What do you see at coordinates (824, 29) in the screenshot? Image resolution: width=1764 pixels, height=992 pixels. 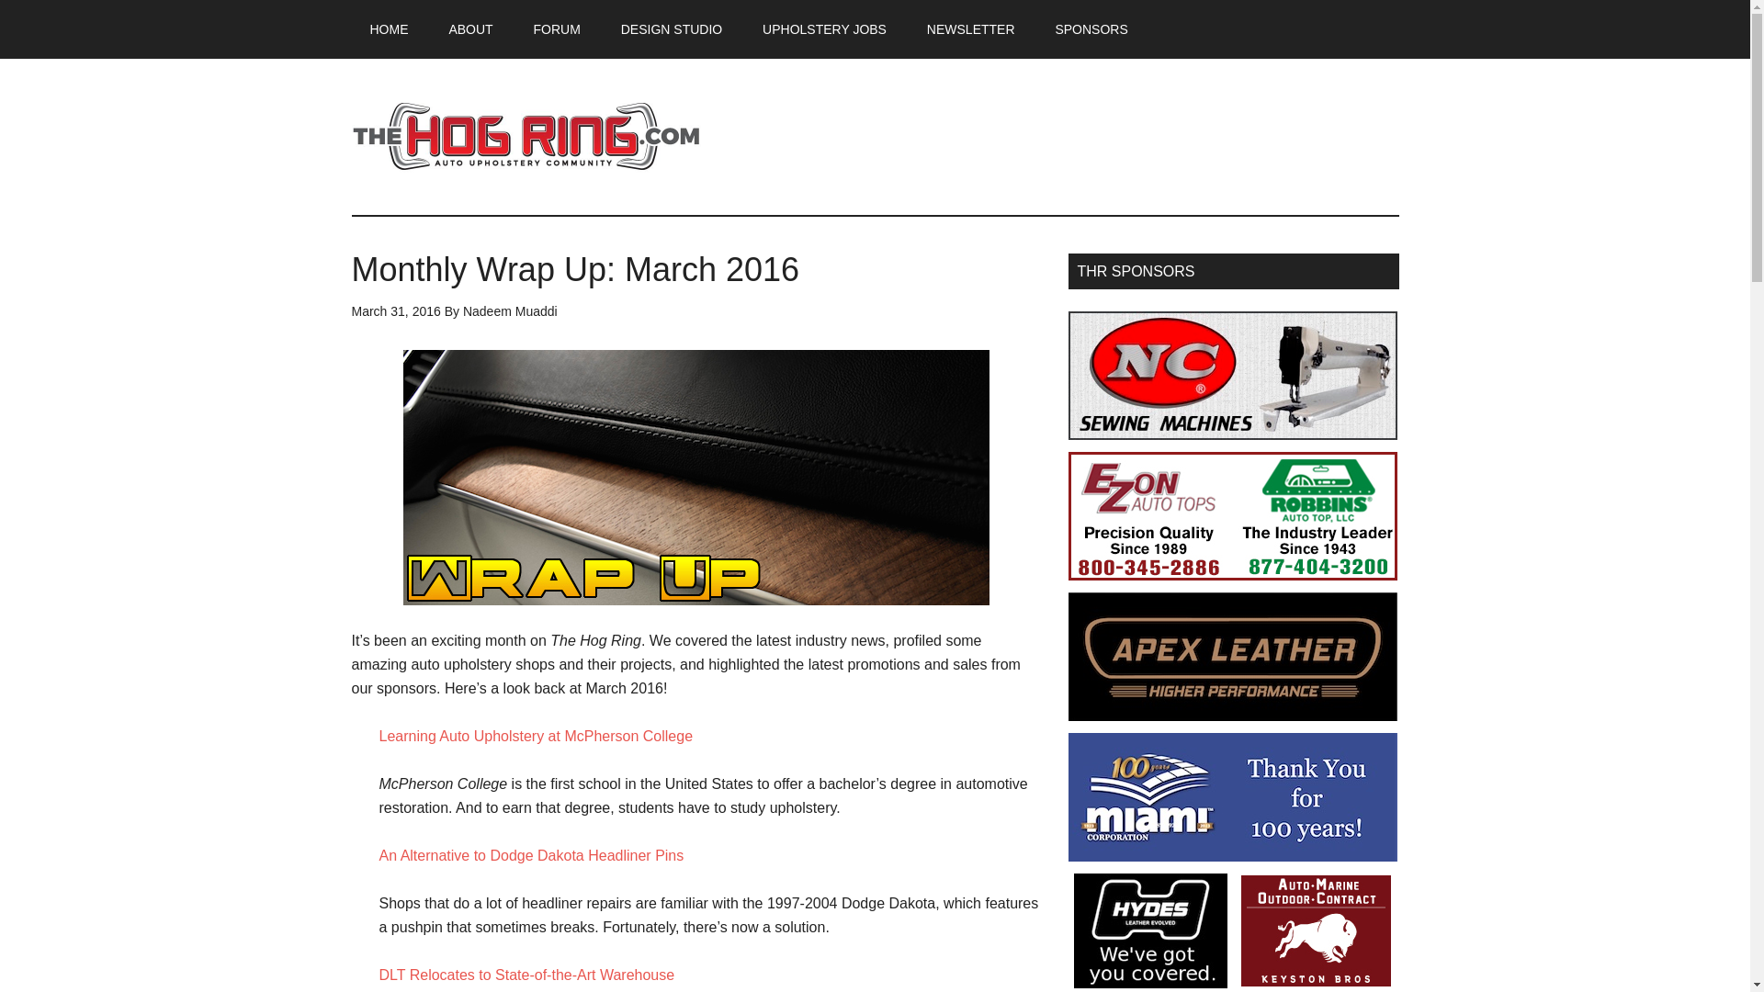 I see `UPHOLSTERY JOBS` at bounding box center [824, 29].